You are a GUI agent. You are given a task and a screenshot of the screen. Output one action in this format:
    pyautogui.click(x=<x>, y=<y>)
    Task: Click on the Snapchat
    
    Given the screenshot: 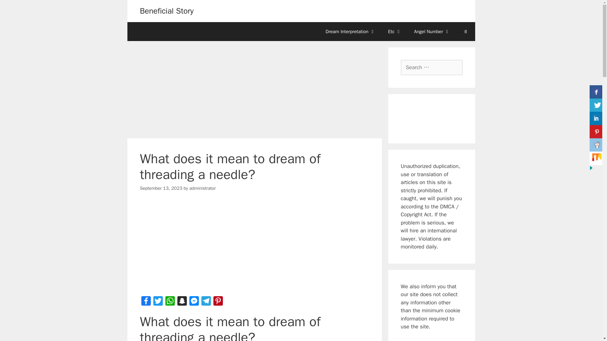 What is the action you would take?
    pyautogui.click(x=181, y=302)
    